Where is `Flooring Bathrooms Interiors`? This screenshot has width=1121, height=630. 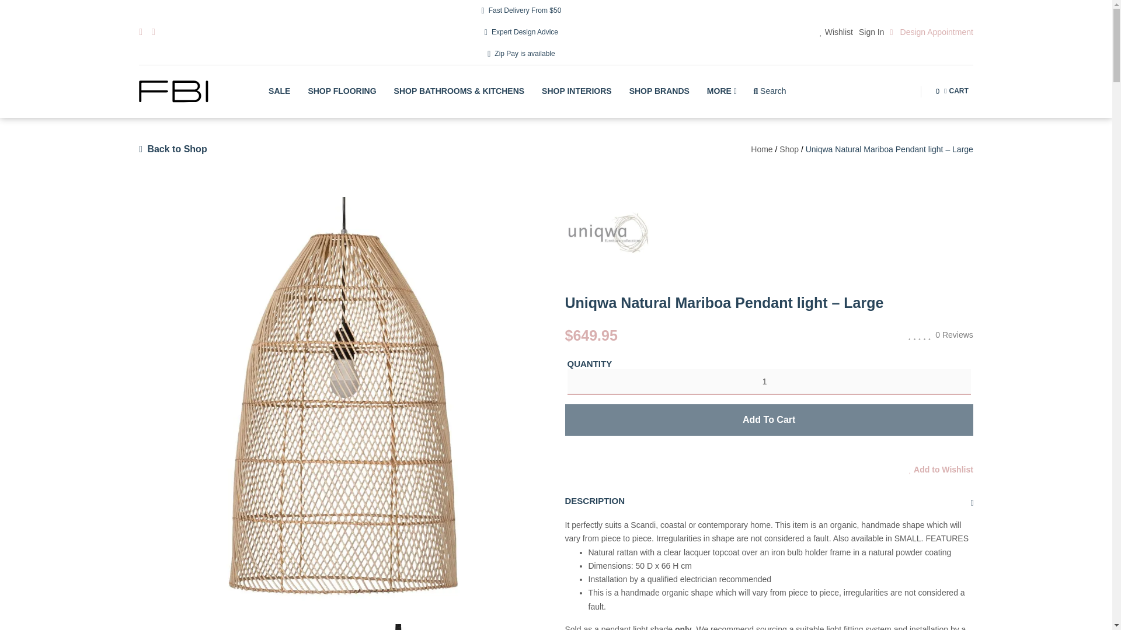
Flooring Bathrooms Interiors is located at coordinates (768, 381).